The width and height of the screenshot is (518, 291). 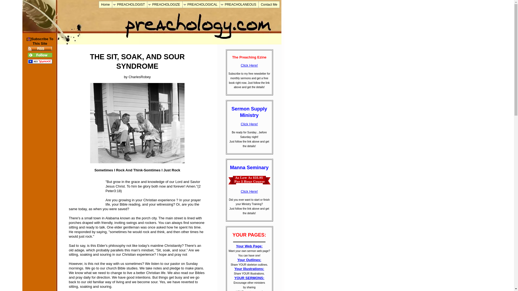 What do you see at coordinates (85, 188) in the screenshot?
I see `Advertisement` at bounding box center [85, 188].